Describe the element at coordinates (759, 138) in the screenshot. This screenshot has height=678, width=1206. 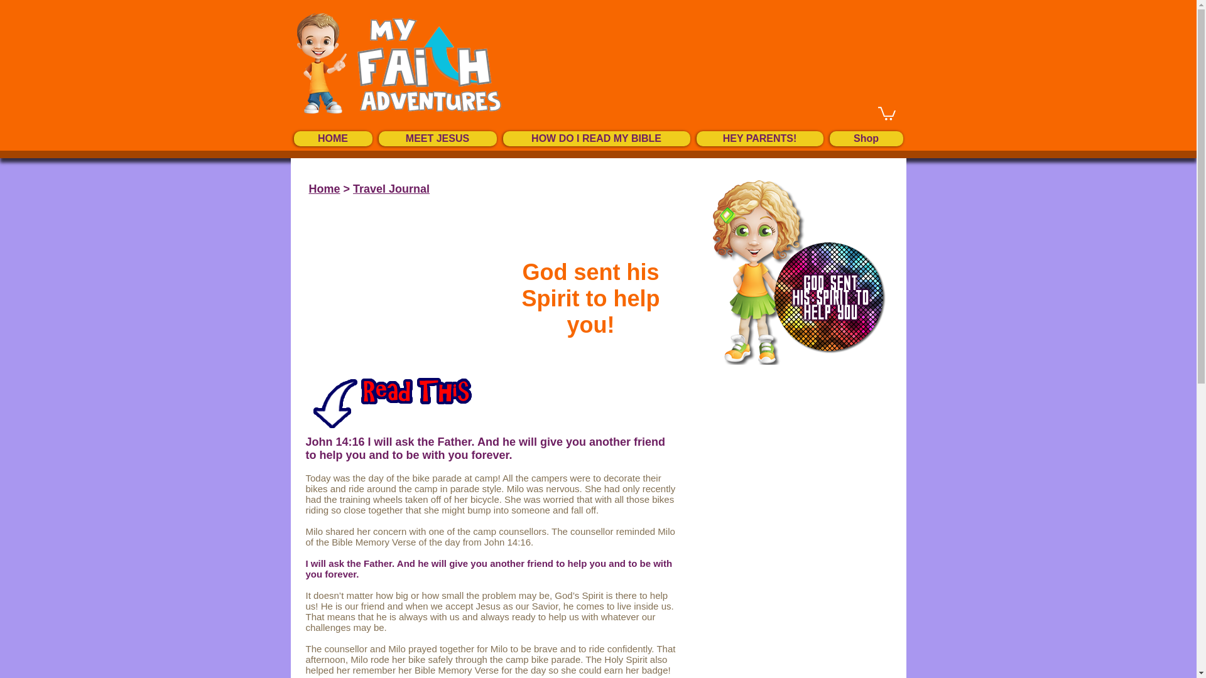
I see `HEY PARENTS!` at that location.